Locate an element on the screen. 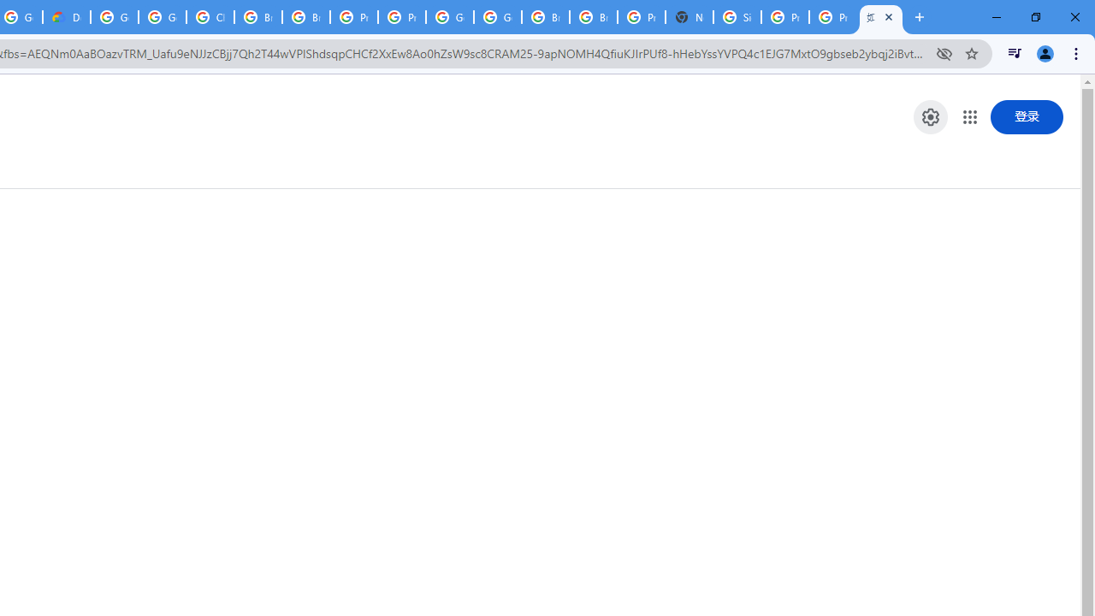  Google Cloud Platform is located at coordinates (115, 17).